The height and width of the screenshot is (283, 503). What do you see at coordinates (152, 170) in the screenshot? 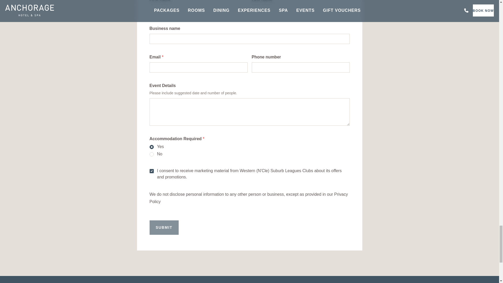
I see `1` at bounding box center [152, 170].